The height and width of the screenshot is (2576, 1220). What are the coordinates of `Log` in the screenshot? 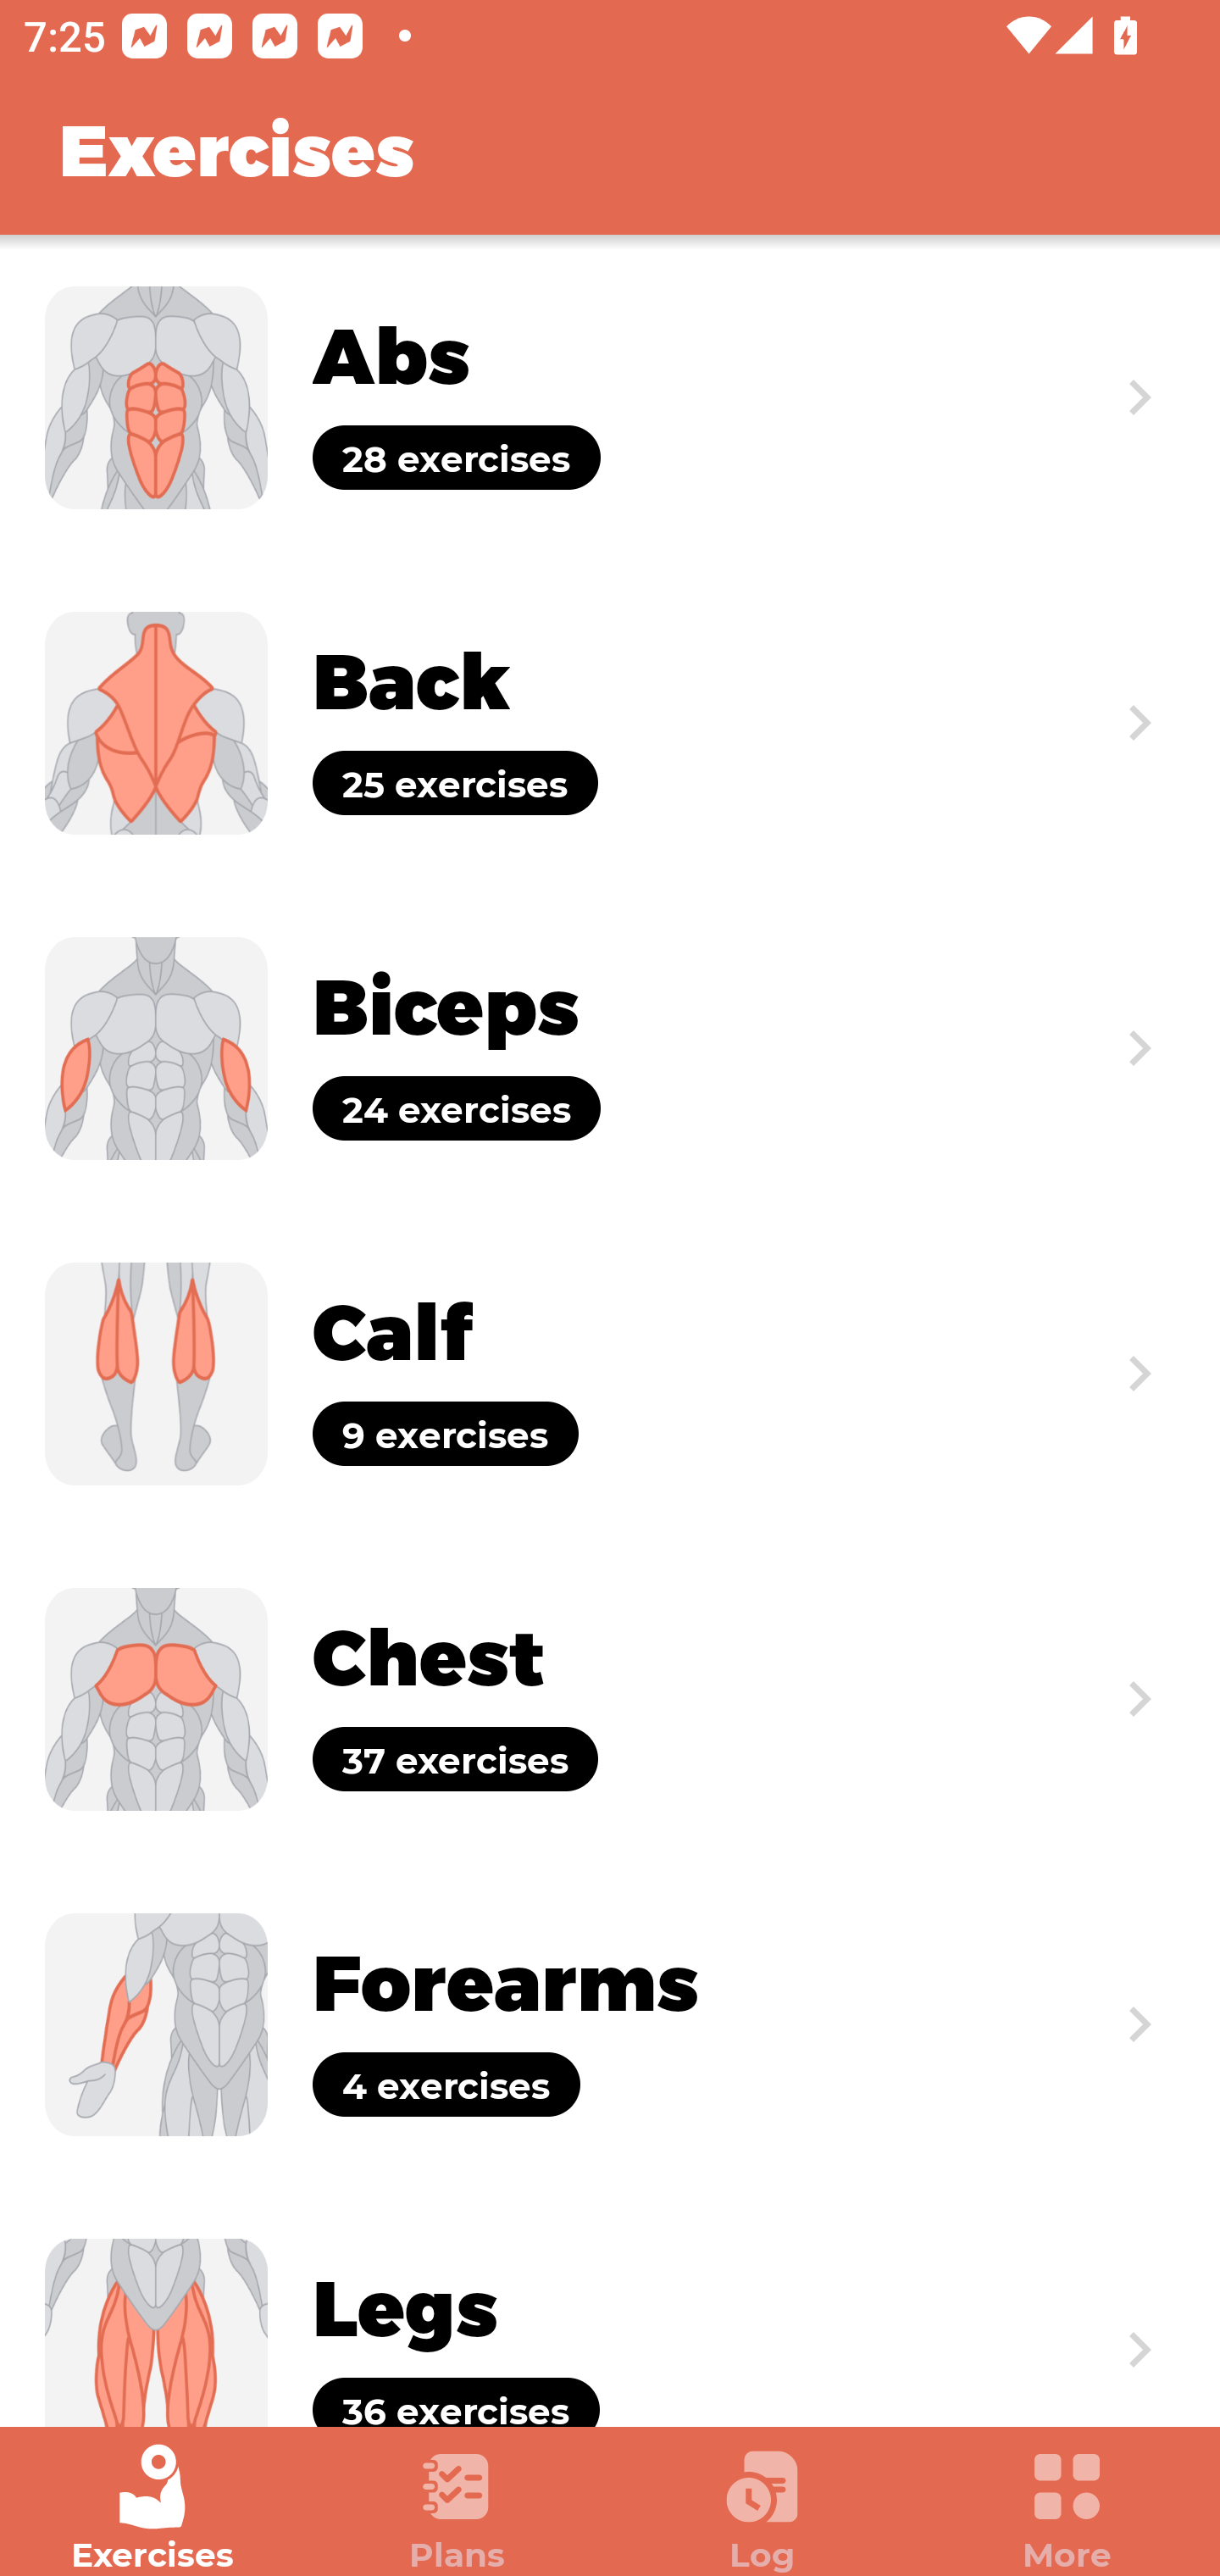 It's located at (762, 2508).